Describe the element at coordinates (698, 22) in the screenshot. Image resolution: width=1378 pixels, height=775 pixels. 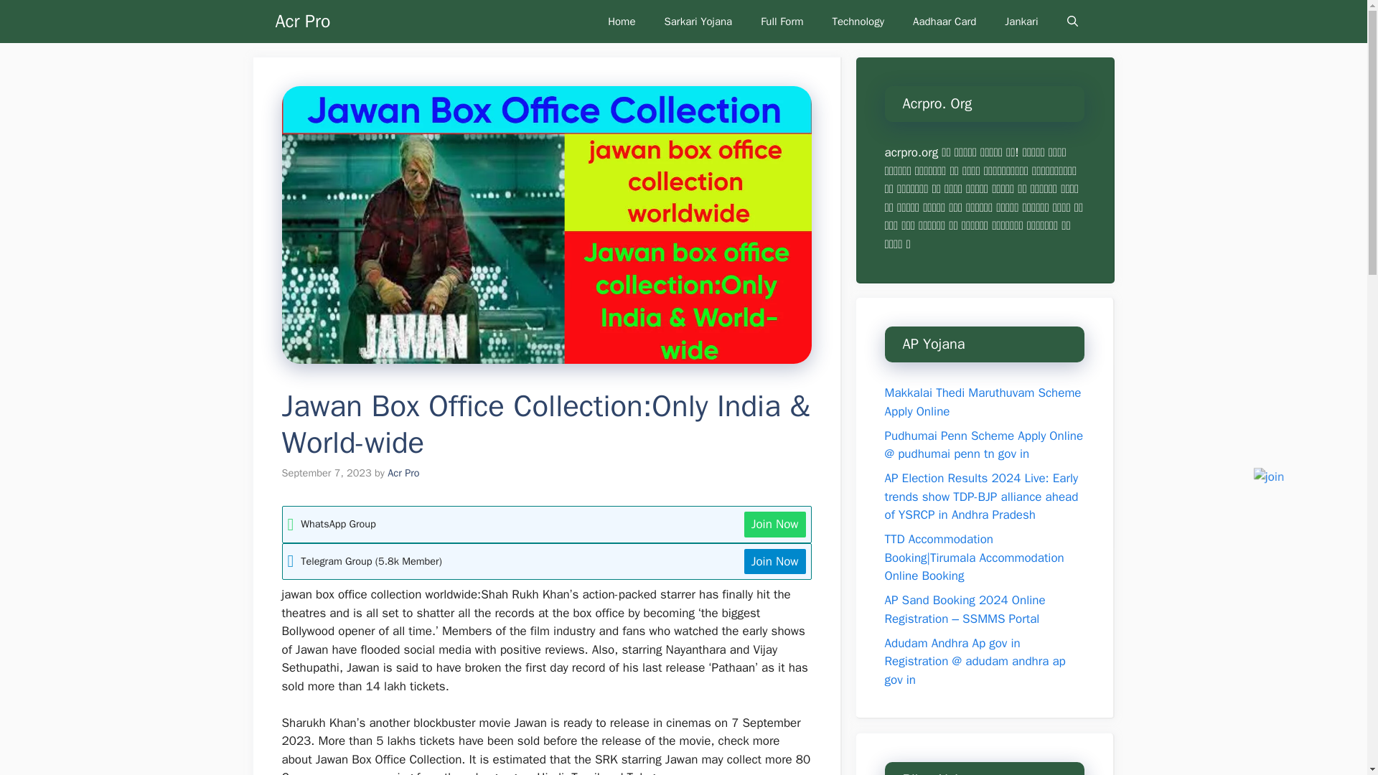
I see `Sarkari Yojana` at that location.